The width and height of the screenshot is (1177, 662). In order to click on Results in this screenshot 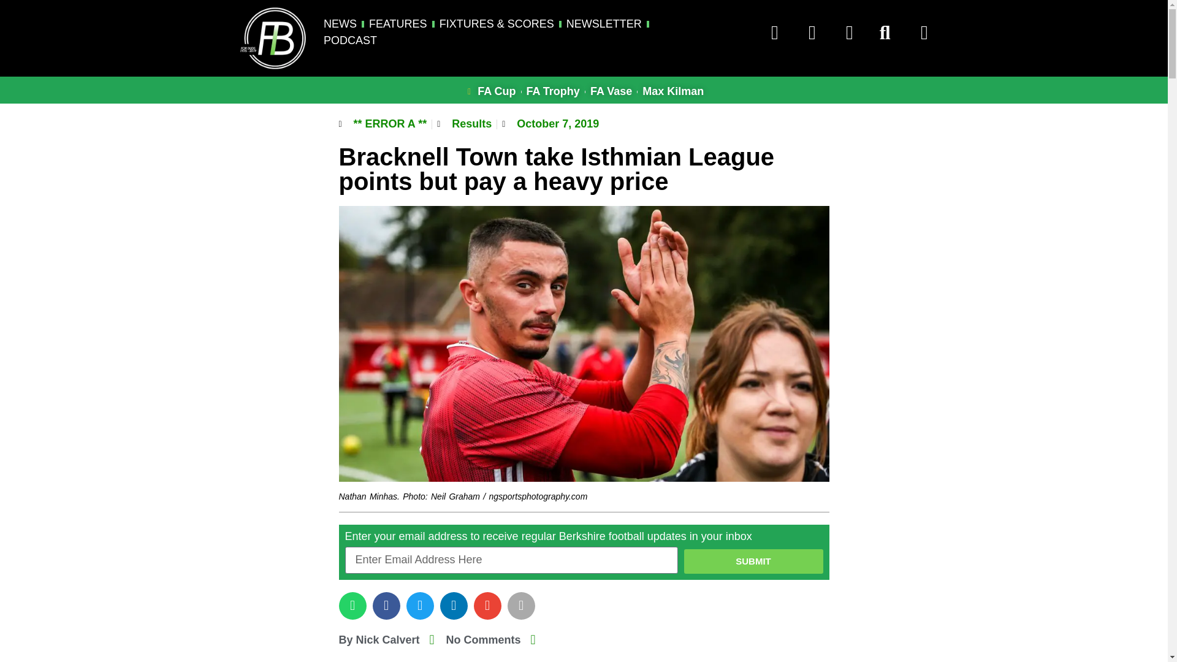, I will do `click(472, 124)`.